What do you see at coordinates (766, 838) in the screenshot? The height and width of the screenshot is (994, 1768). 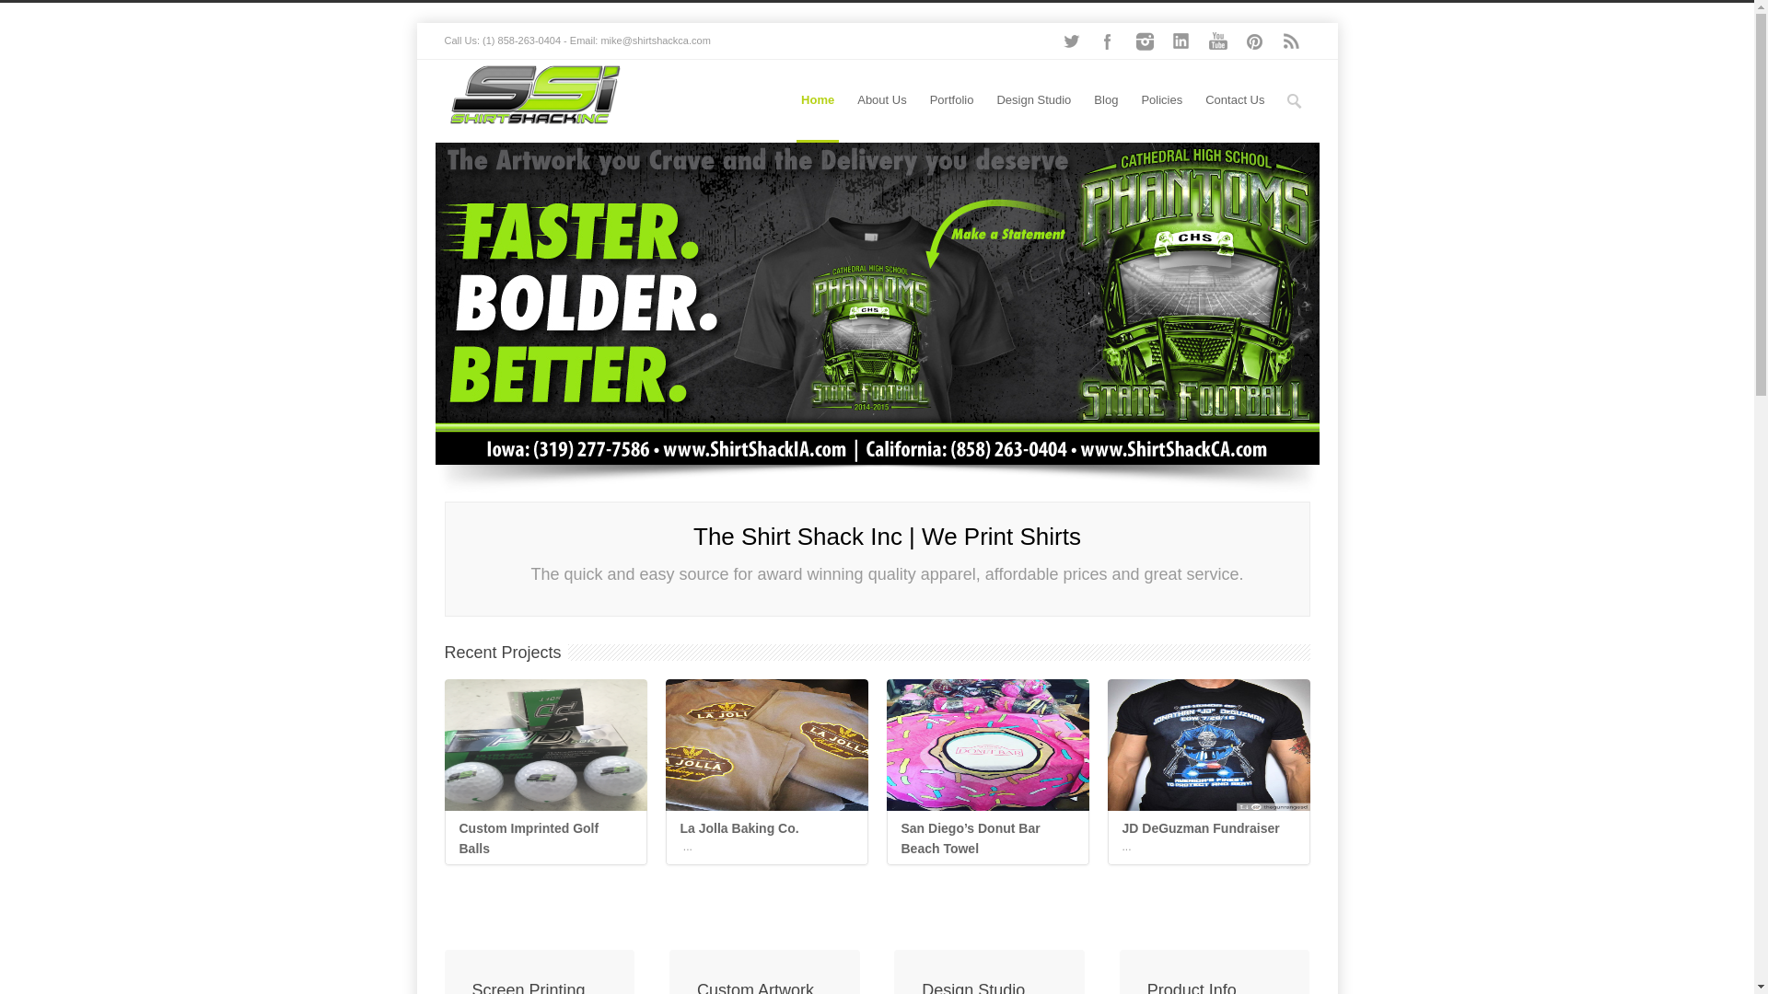 I see `La Jolla Baking Co.` at bounding box center [766, 838].